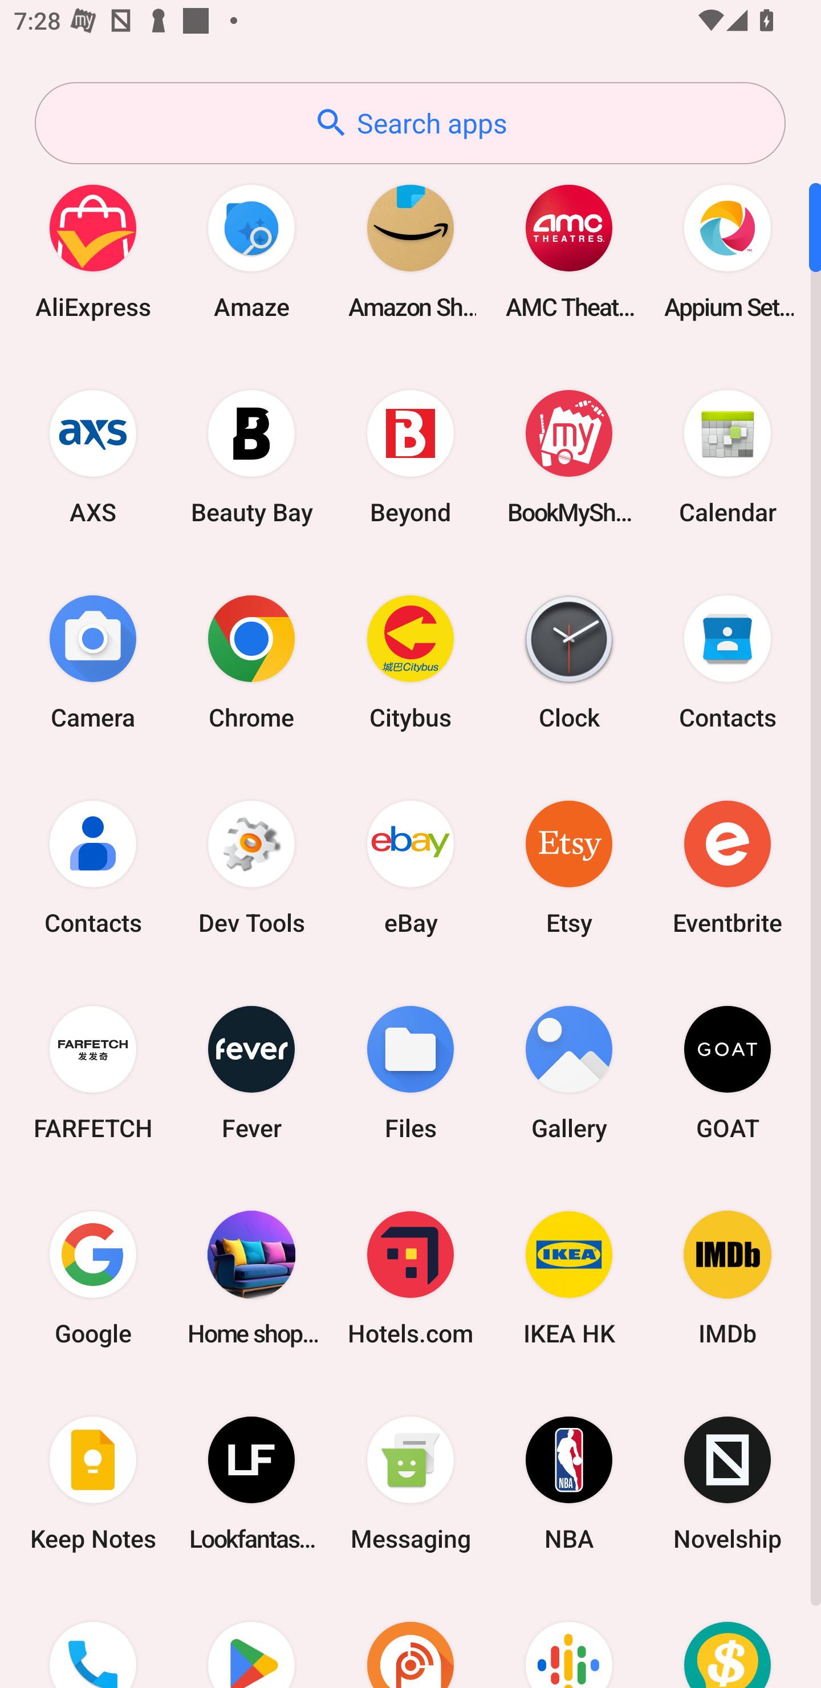 The height and width of the screenshot is (1688, 821). I want to click on Podcast Addict, so click(410, 1637).